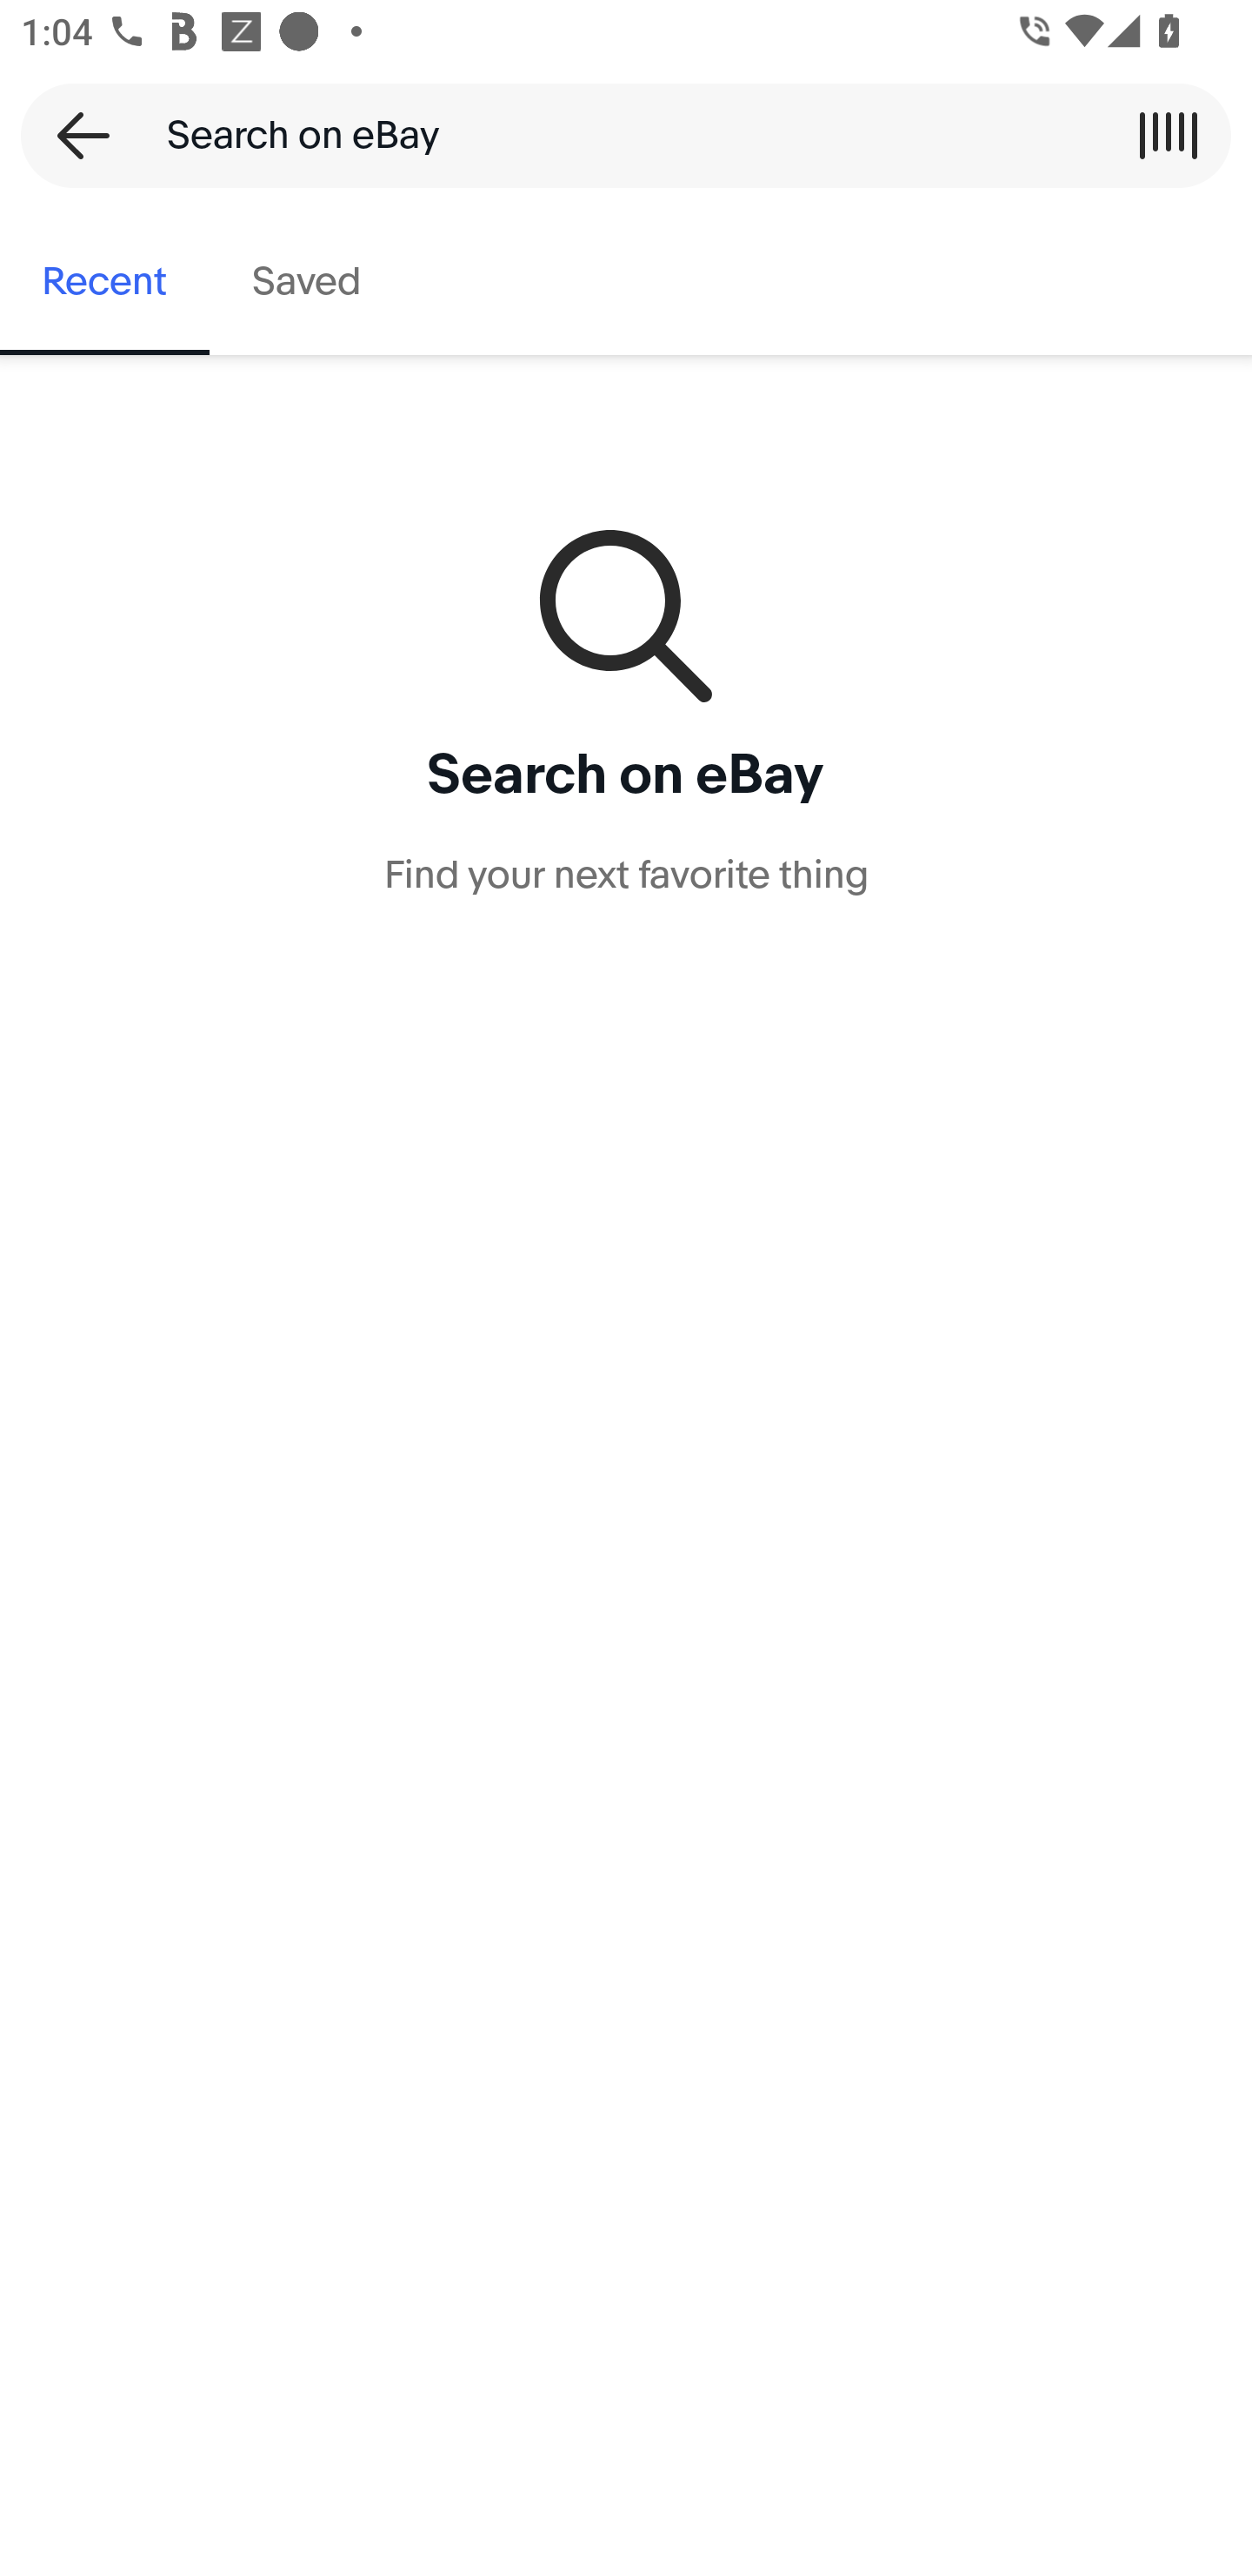  Describe the element at coordinates (1168, 135) in the screenshot. I see `Scan a barcode` at that location.